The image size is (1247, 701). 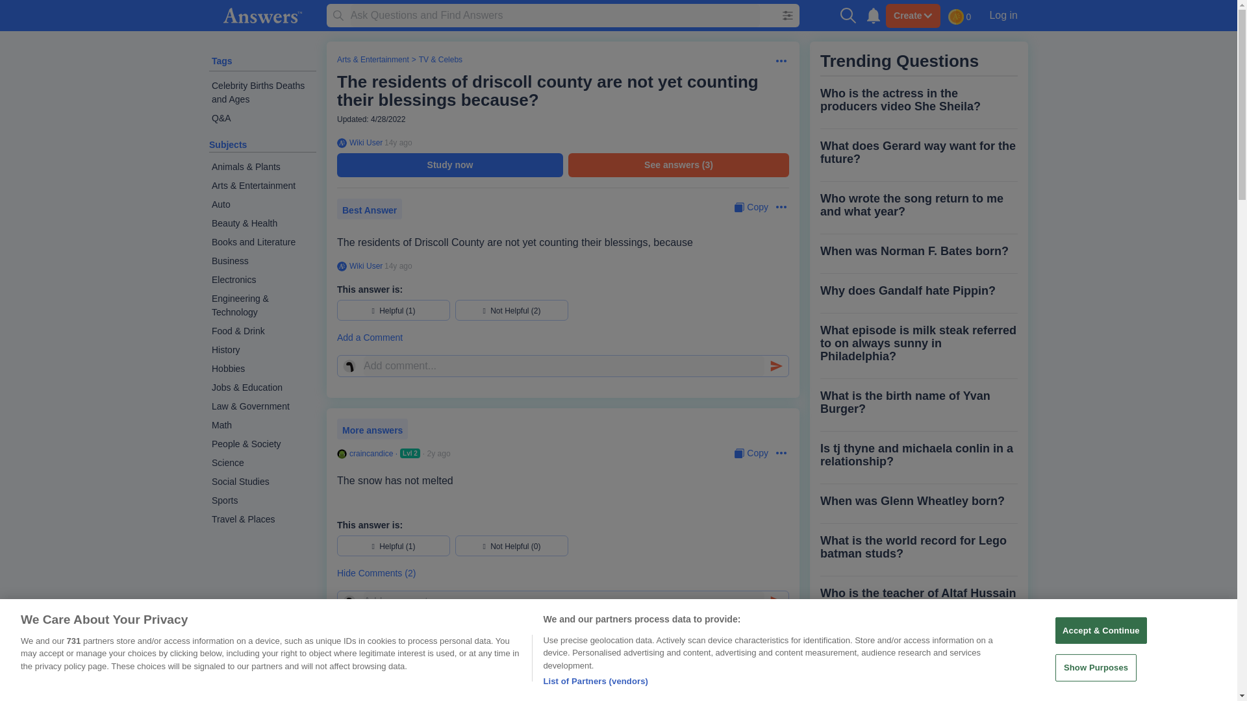 I want to click on History, so click(x=262, y=350).